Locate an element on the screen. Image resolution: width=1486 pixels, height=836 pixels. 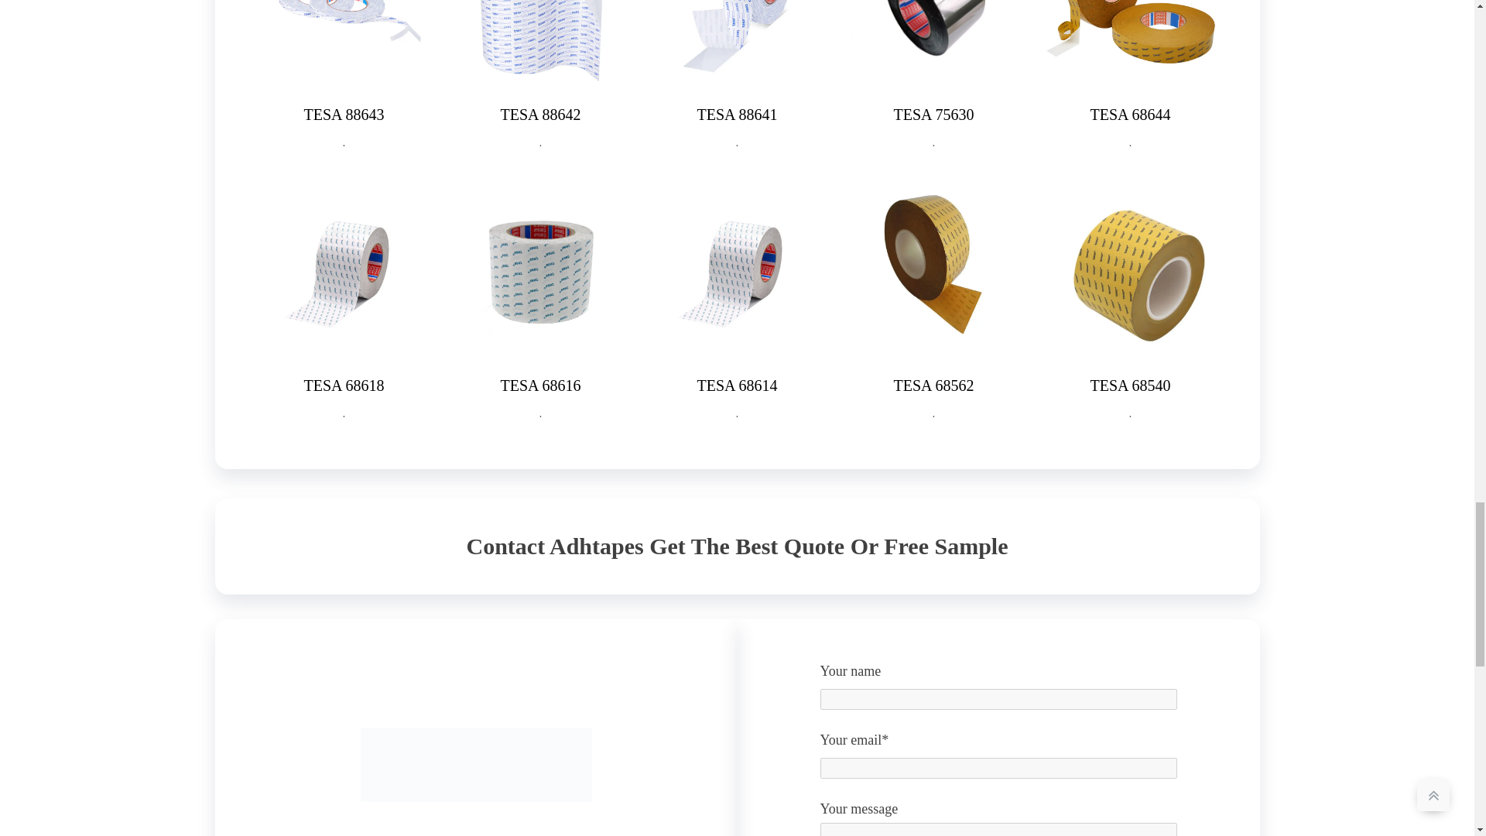
TESA 68644 is located at coordinates (1130, 115).